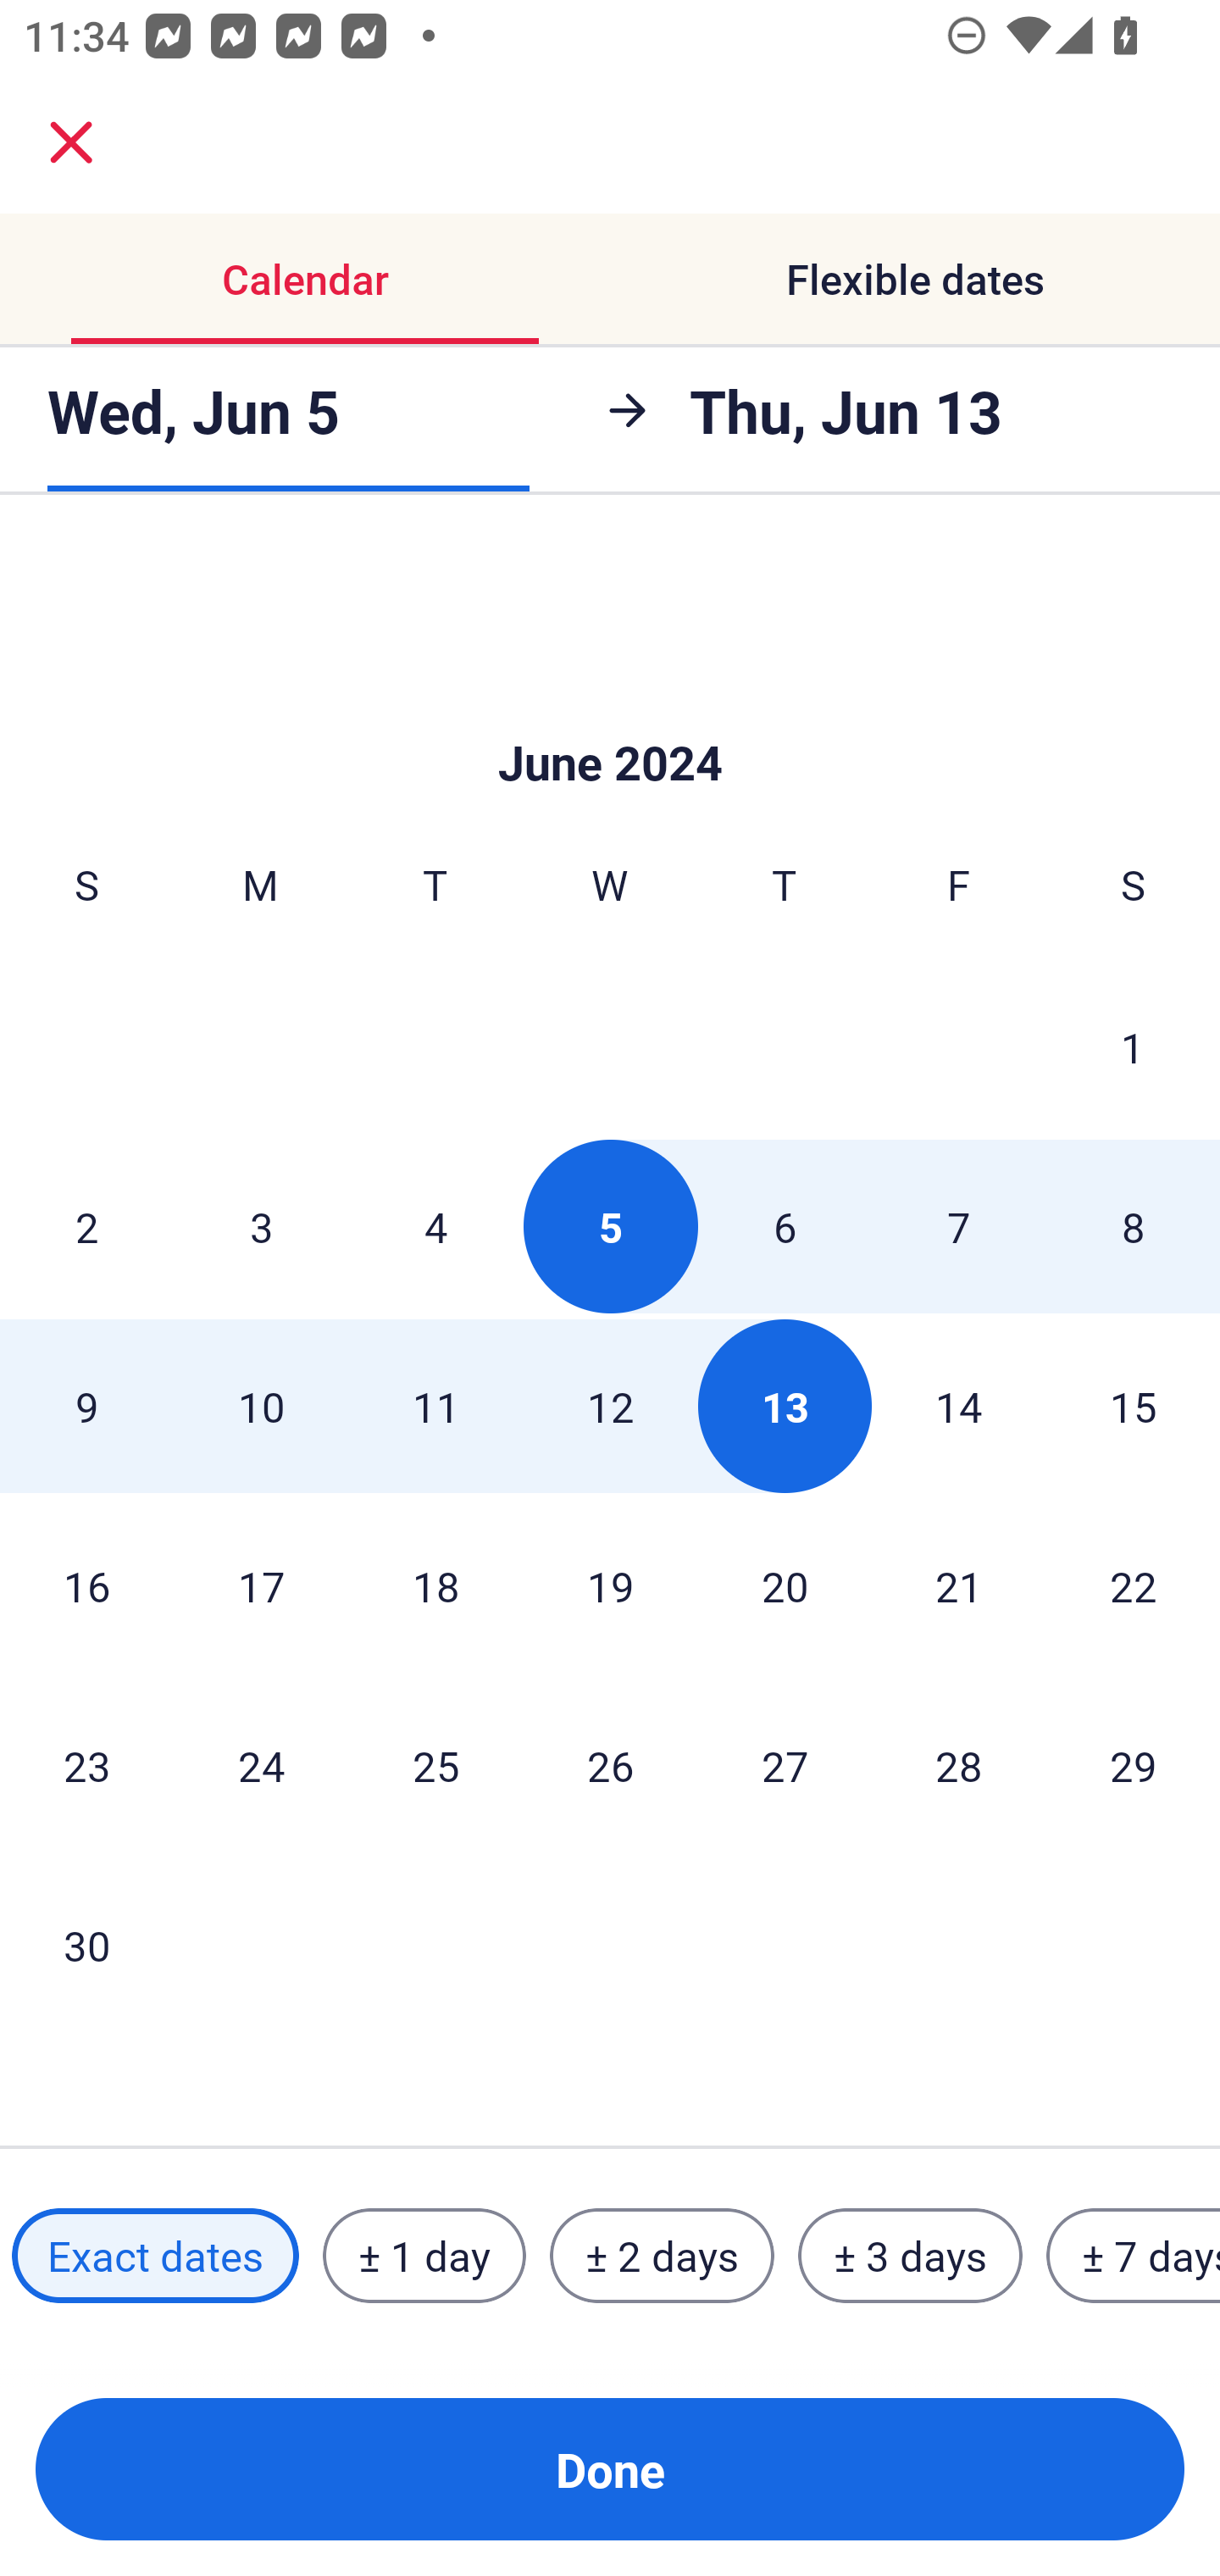 The image size is (1220, 2576). What do you see at coordinates (610, 2469) in the screenshot?
I see `Done` at bounding box center [610, 2469].